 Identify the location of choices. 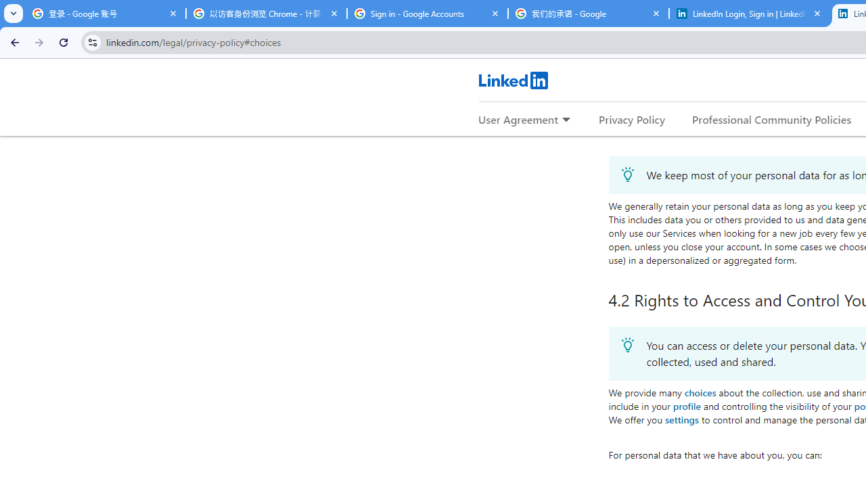
(700, 392).